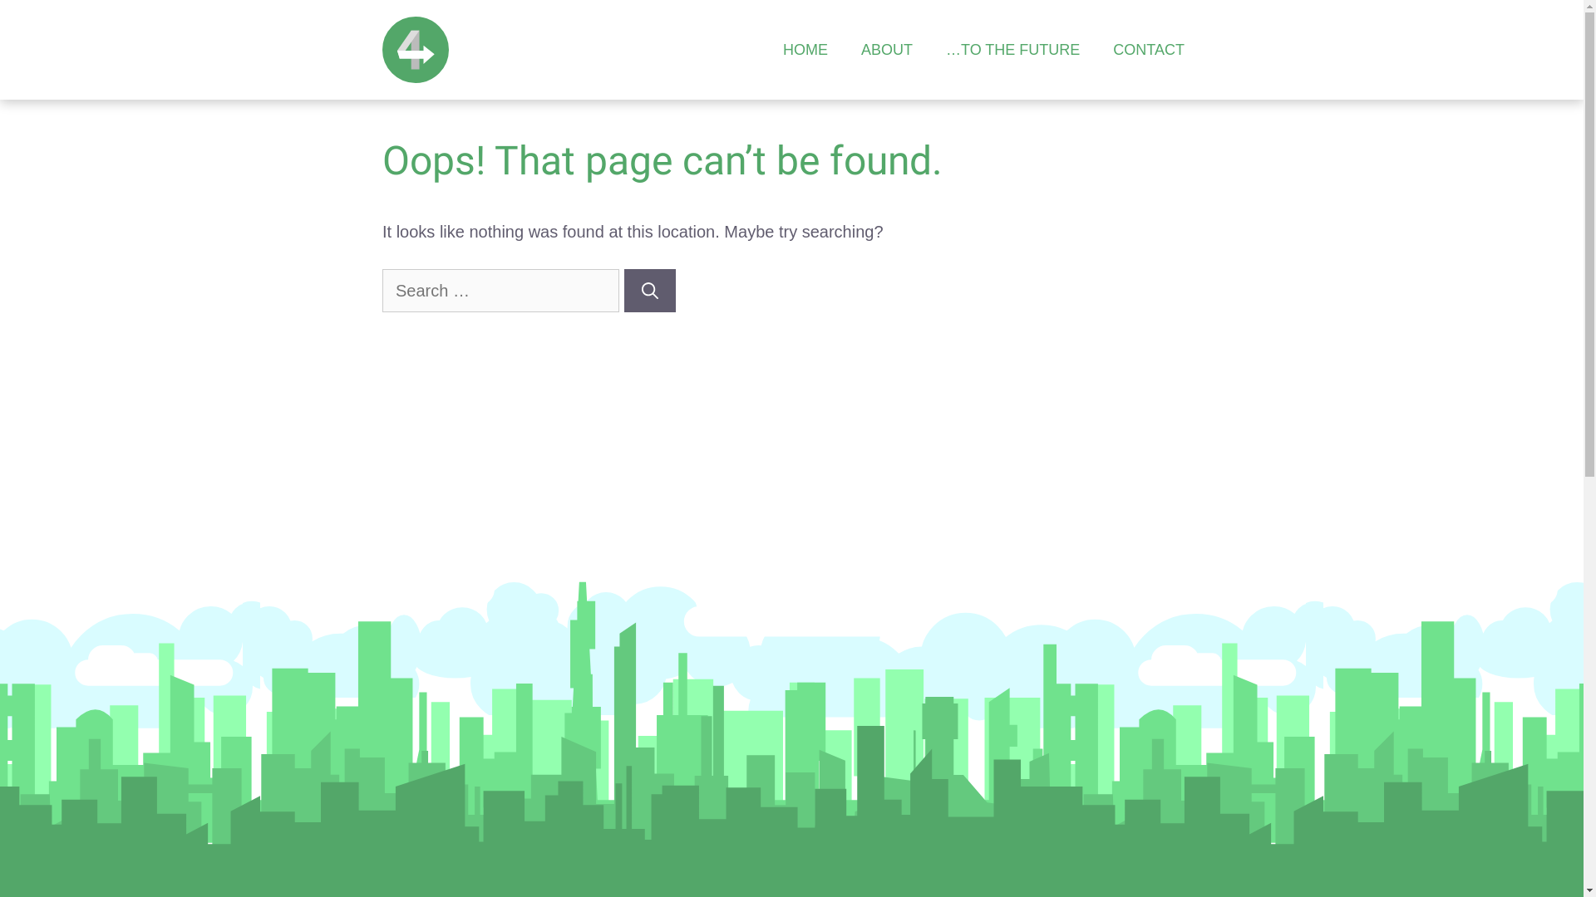  Describe the element at coordinates (887, 50) in the screenshot. I see `ABOUT` at that location.